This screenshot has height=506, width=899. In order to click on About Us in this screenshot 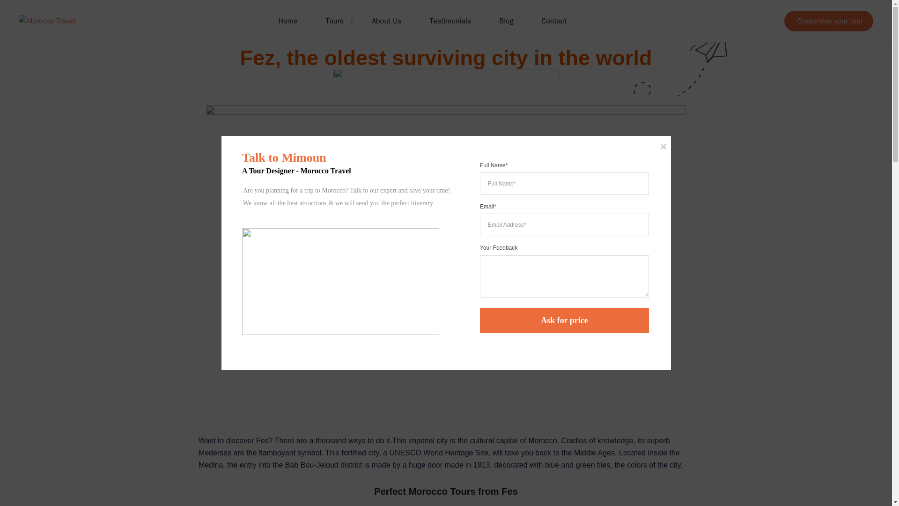, I will do `click(387, 21)`.